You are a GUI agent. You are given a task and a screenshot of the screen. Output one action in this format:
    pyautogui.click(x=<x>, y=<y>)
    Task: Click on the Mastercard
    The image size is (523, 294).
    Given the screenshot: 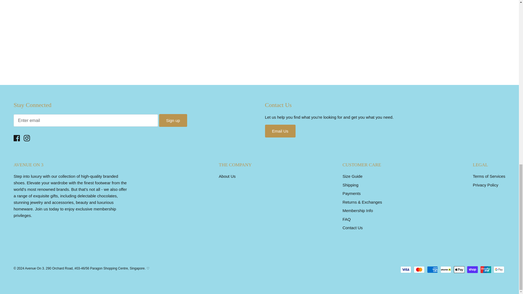 What is the action you would take?
    pyautogui.click(x=419, y=269)
    